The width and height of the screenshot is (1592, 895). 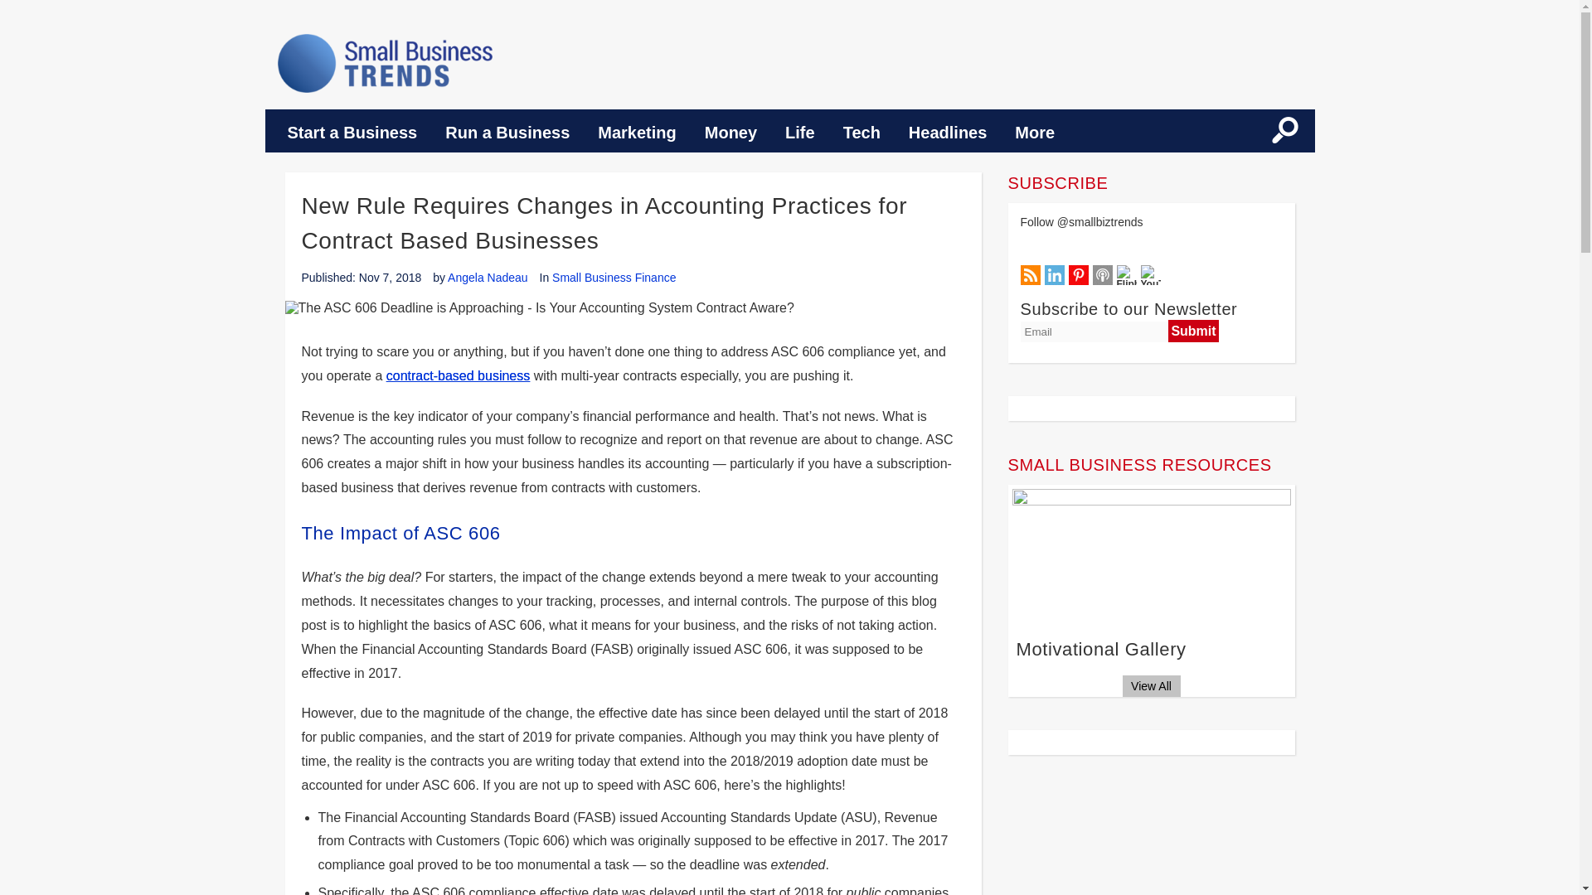 What do you see at coordinates (799, 133) in the screenshot?
I see `Life` at bounding box center [799, 133].